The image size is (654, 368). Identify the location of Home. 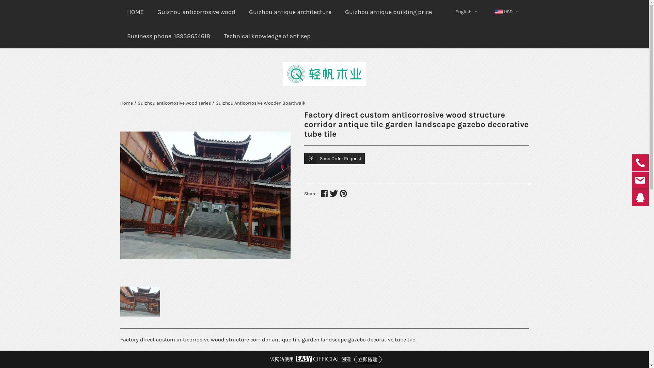
(126, 103).